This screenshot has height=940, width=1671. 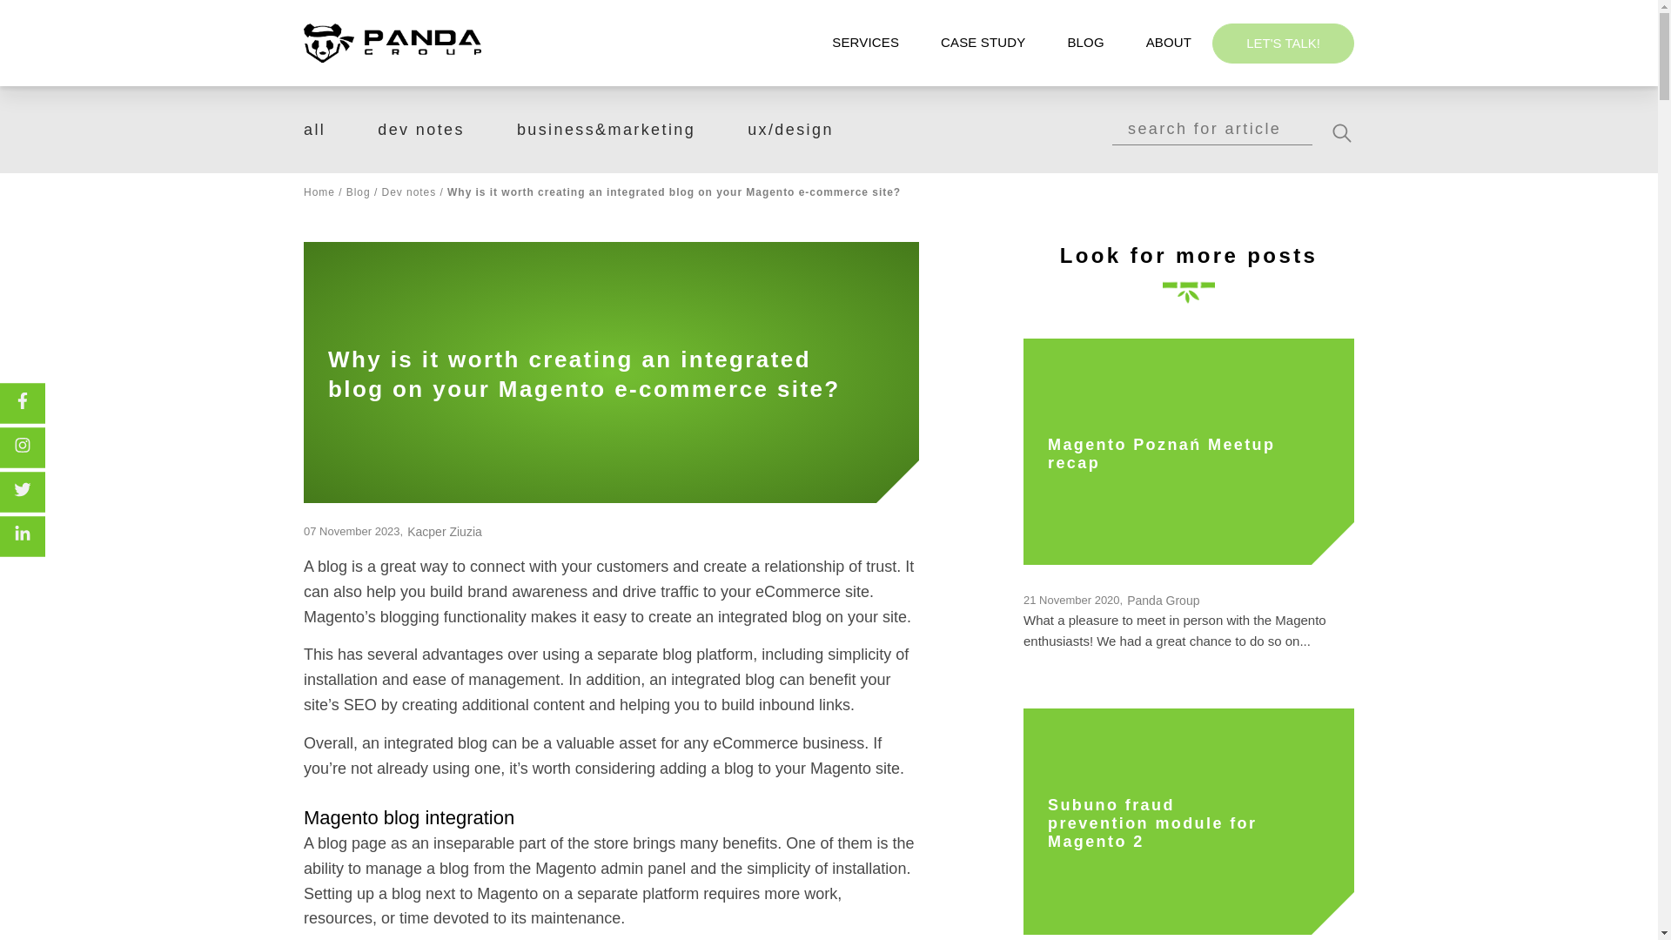 I want to click on ABOUT, so click(x=1168, y=42).